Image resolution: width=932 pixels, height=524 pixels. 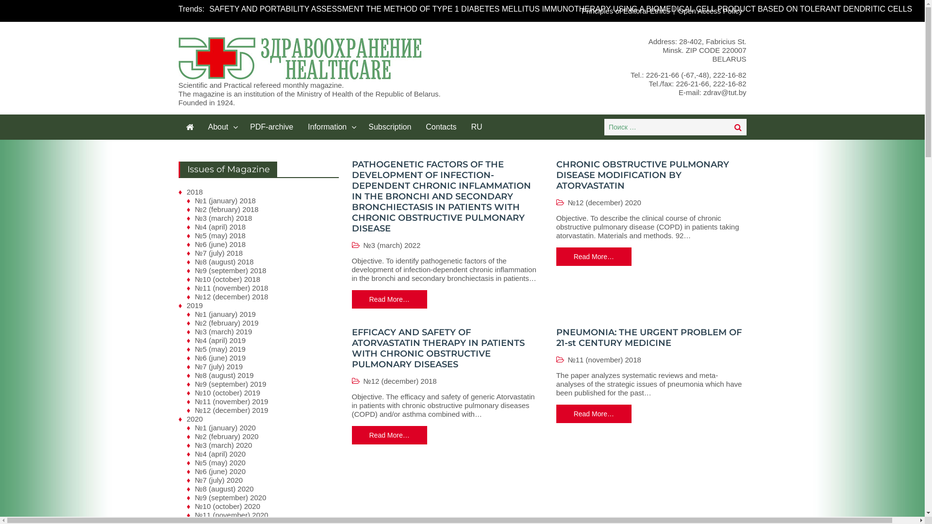 What do you see at coordinates (477, 127) in the screenshot?
I see `RU` at bounding box center [477, 127].